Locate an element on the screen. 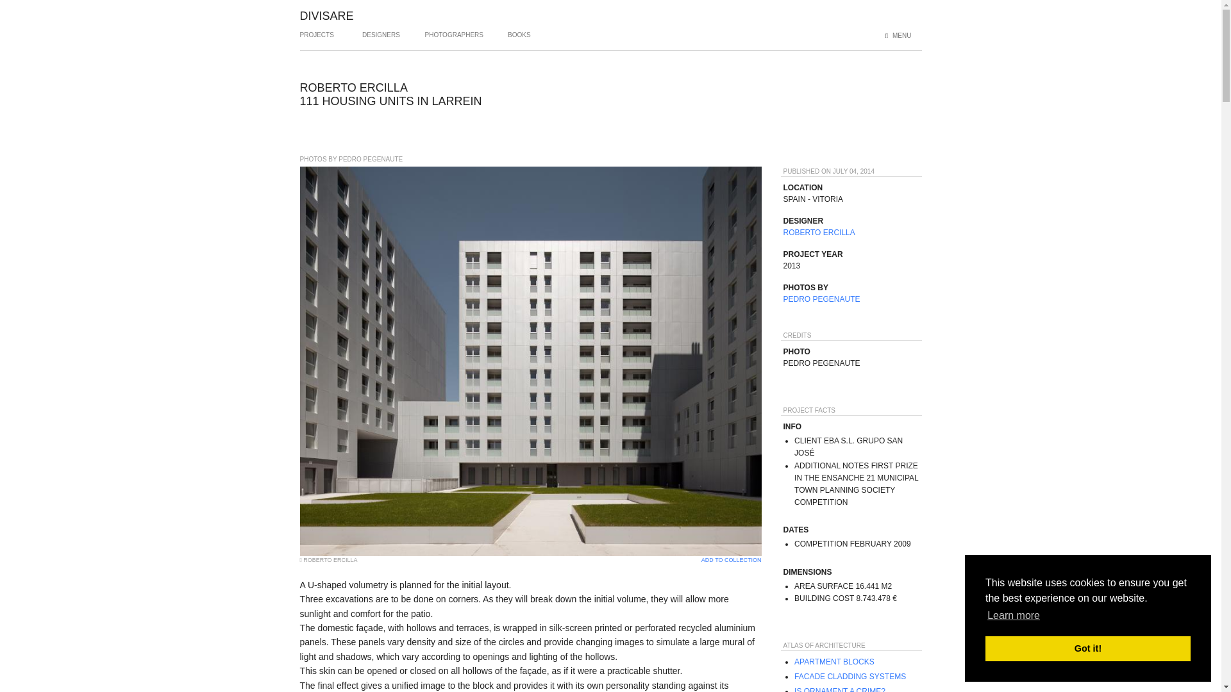 The image size is (1231, 692). DIVISARE is located at coordinates (327, 15).